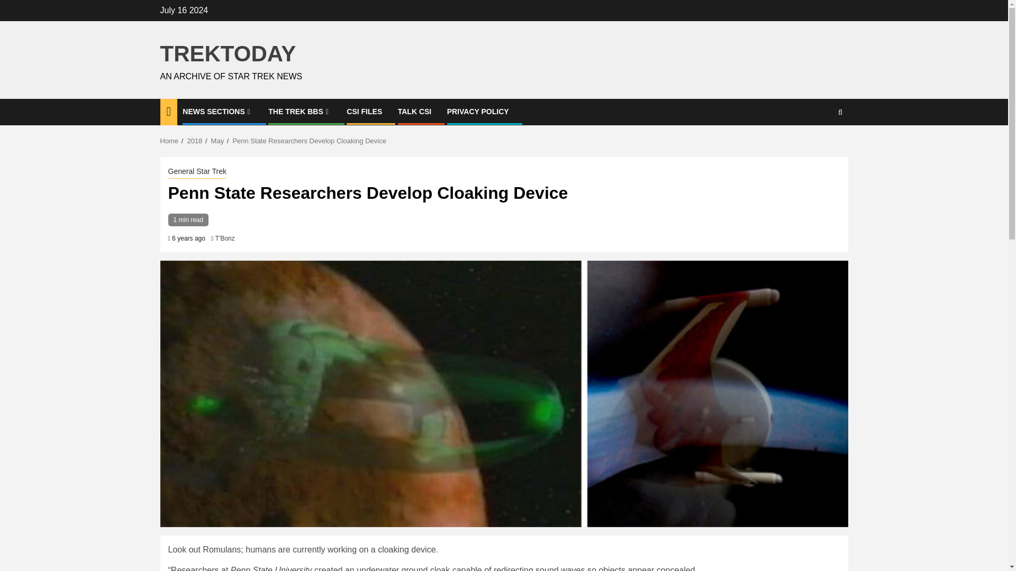  What do you see at coordinates (195, 141) in the screenshot?
I see `2018` at bounding box center [195, 141].